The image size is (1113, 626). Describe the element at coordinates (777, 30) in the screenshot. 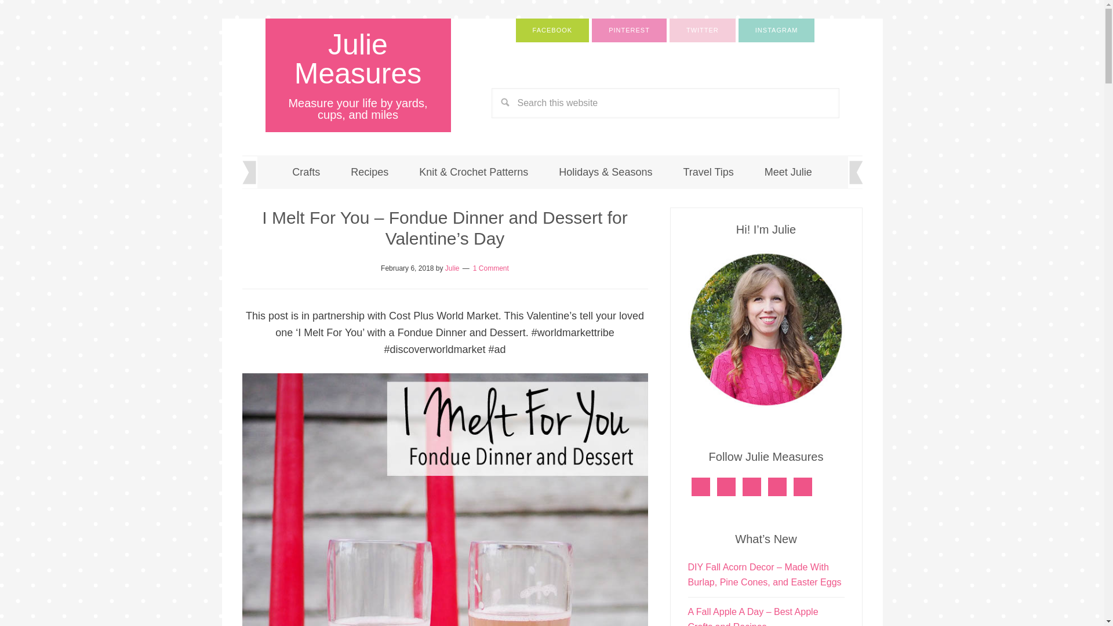

I see `INSTAGRAM` at that location.